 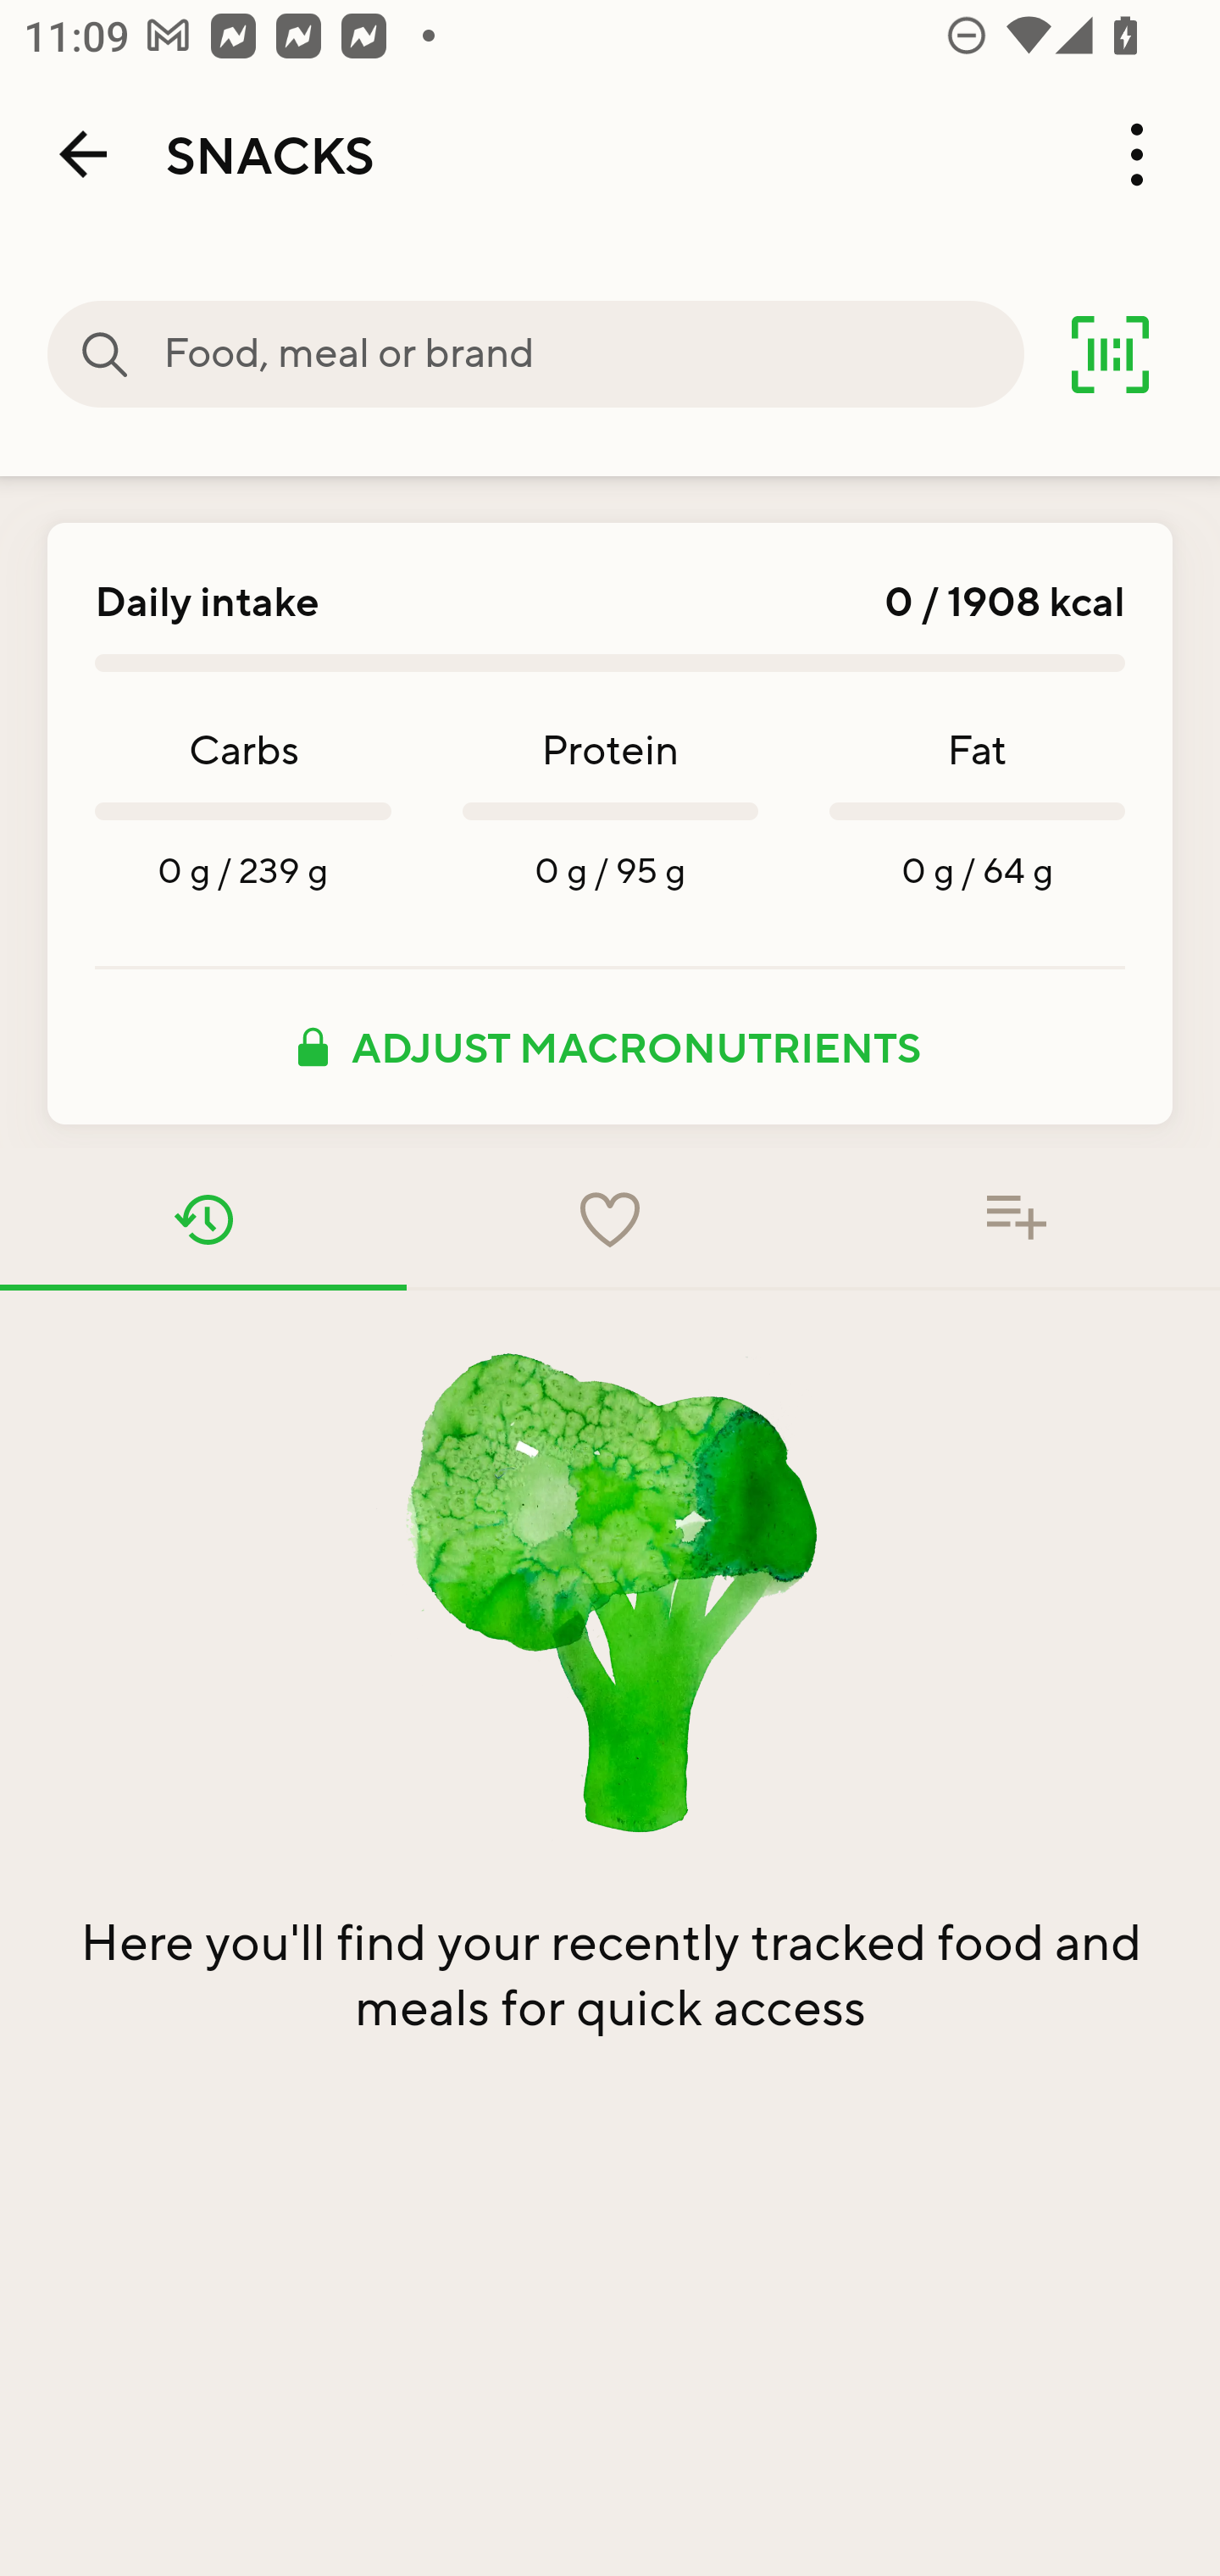 I want to click on Food added, so click(x=1017, y=1219).